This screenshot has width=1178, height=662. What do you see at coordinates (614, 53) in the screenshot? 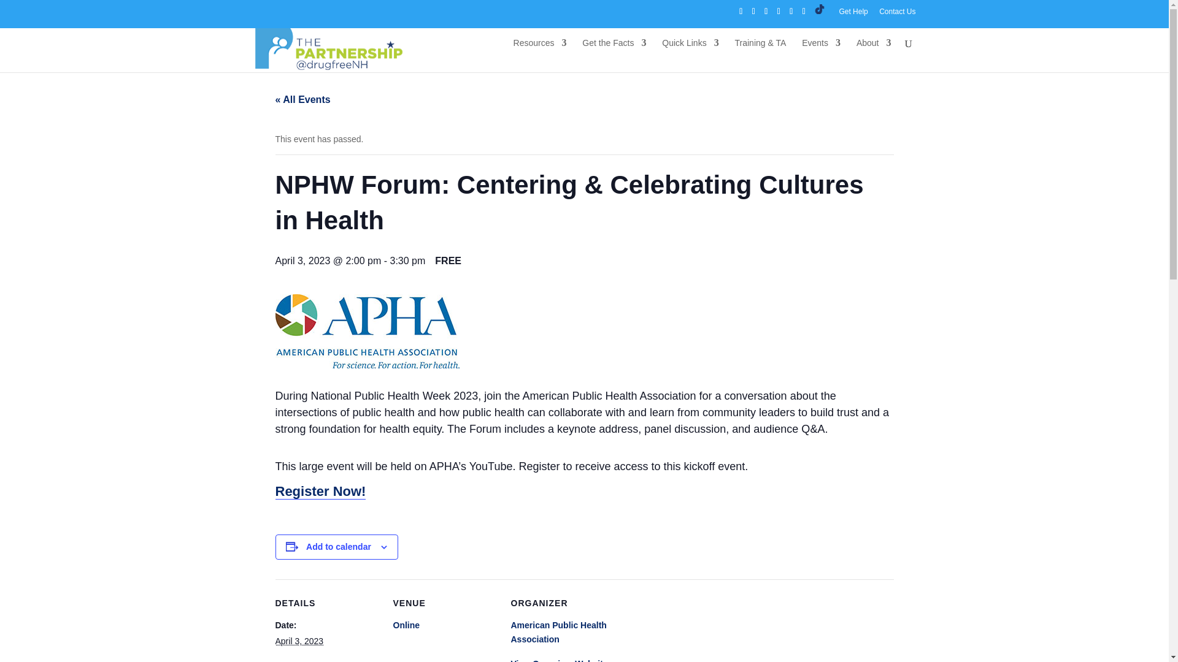
I see `Get the Facts` at bounding box center [614, 53].